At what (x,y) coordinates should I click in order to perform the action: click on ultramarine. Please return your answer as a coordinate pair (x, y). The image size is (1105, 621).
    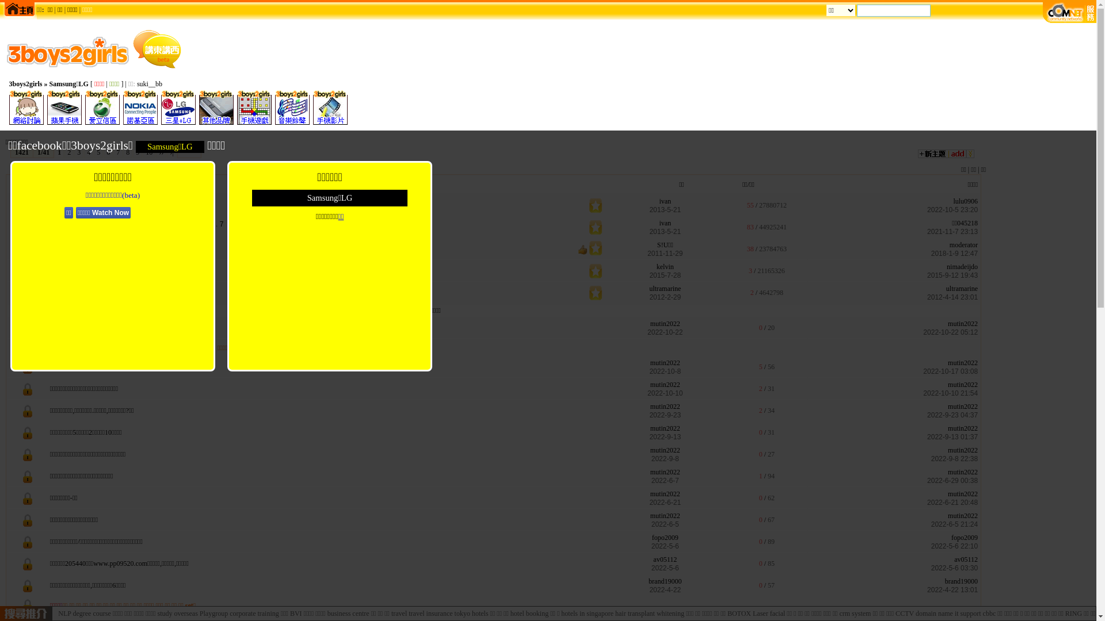
    Looking at the image, I should click on (962, 289).